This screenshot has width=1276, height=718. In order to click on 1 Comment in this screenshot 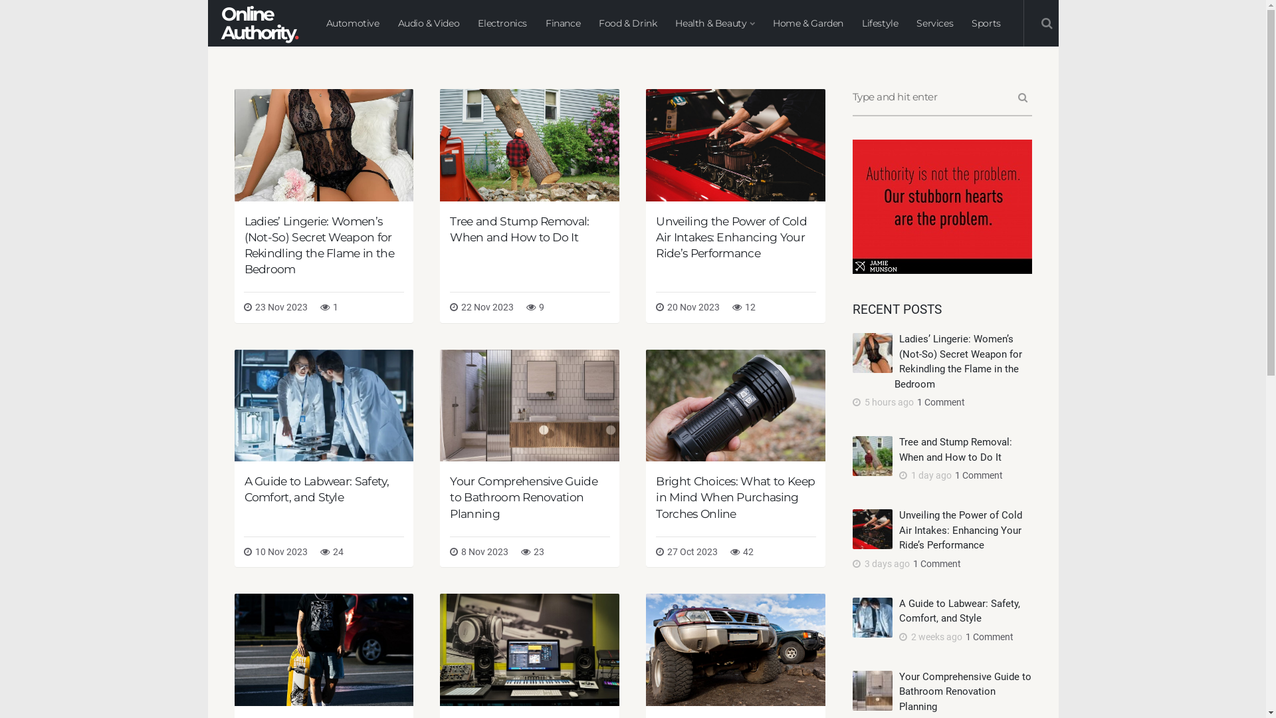, I will do `click(977, 475)`.